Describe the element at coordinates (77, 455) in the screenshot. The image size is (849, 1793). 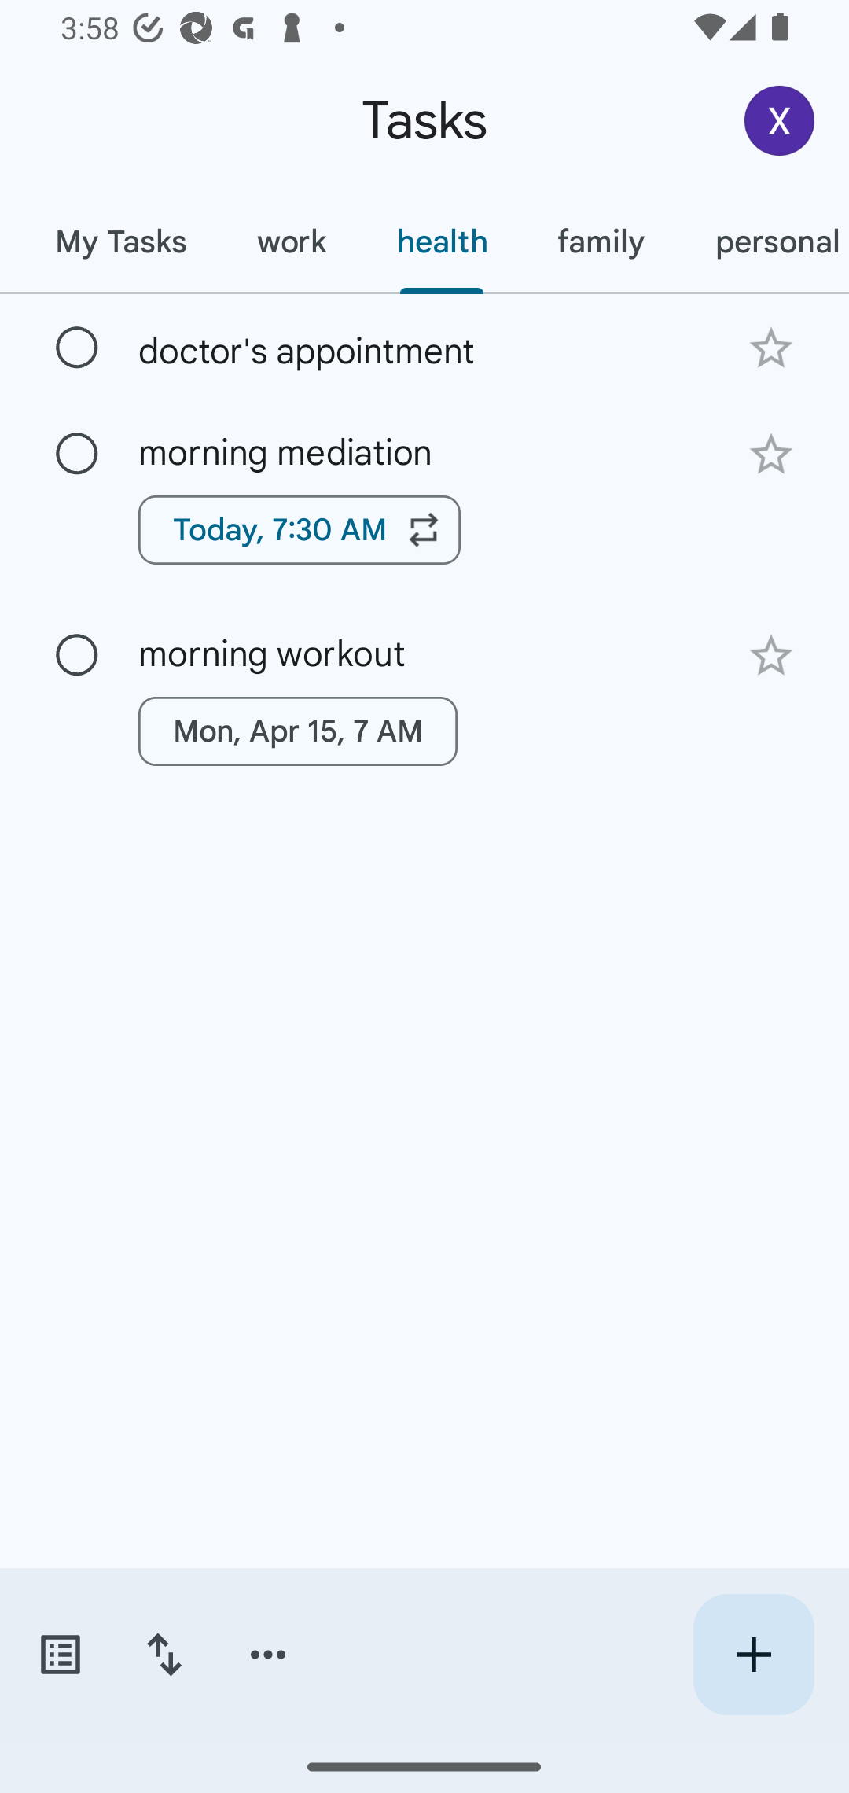
I see `Mark as complete` at that location.